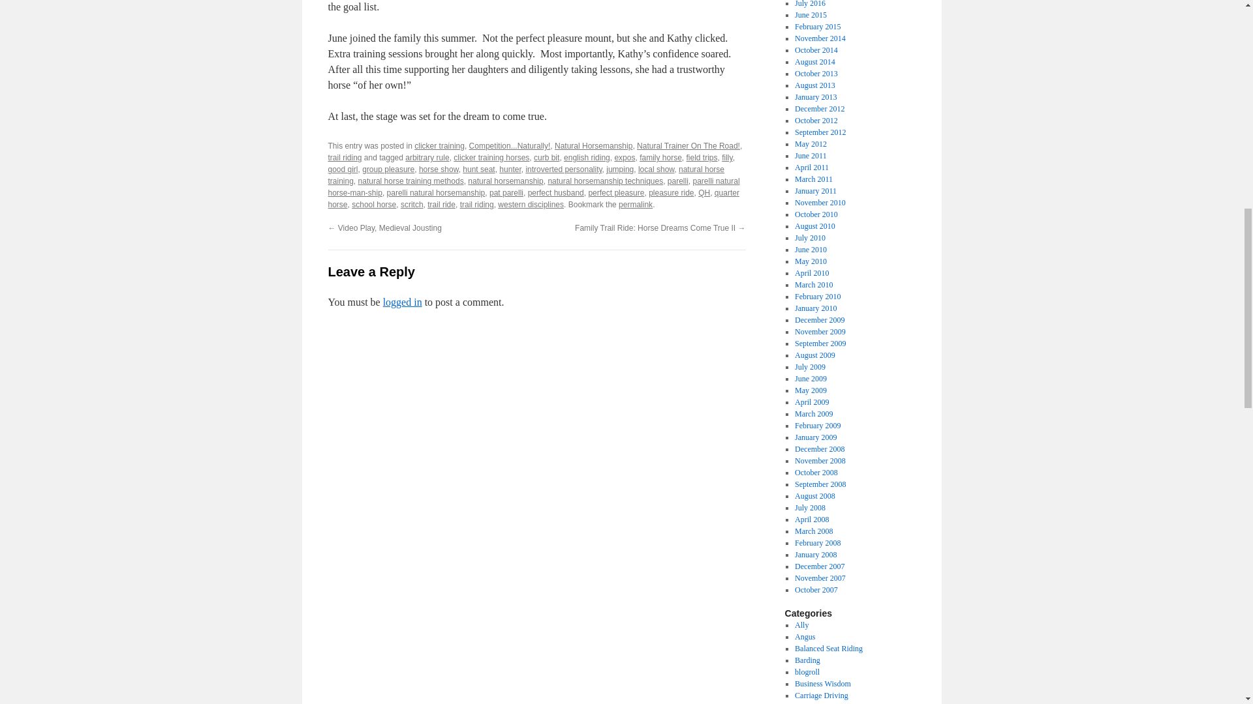  I want to click on expos, so click(624, 158).